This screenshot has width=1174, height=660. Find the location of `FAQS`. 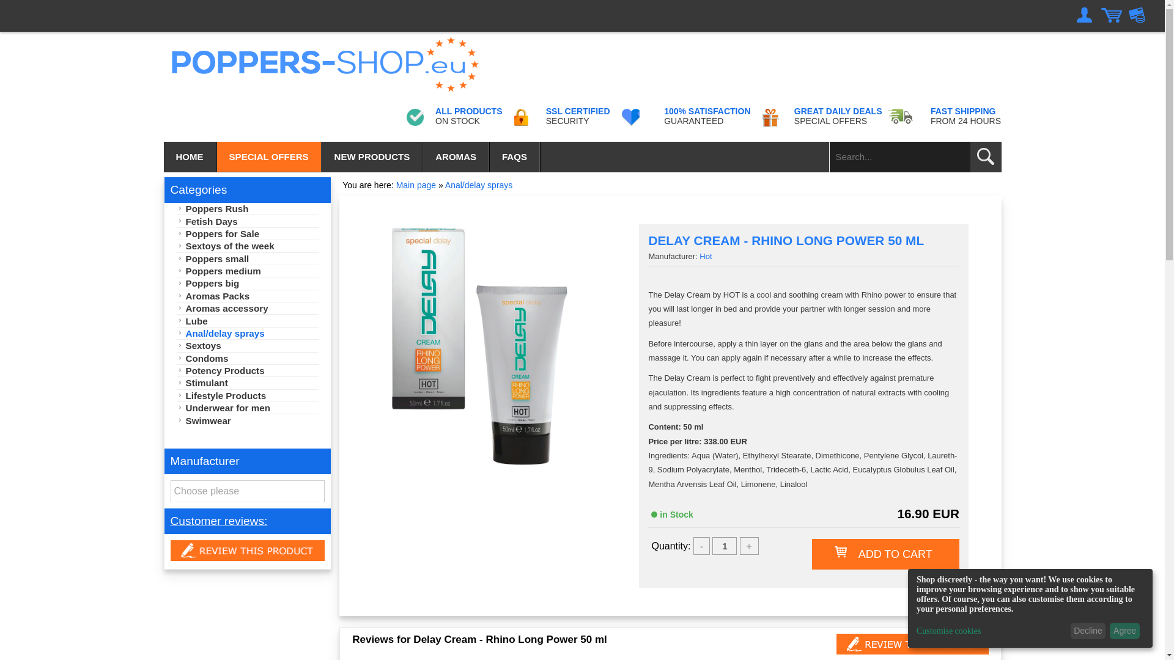

FAQS is located at coordinates (515, 156).